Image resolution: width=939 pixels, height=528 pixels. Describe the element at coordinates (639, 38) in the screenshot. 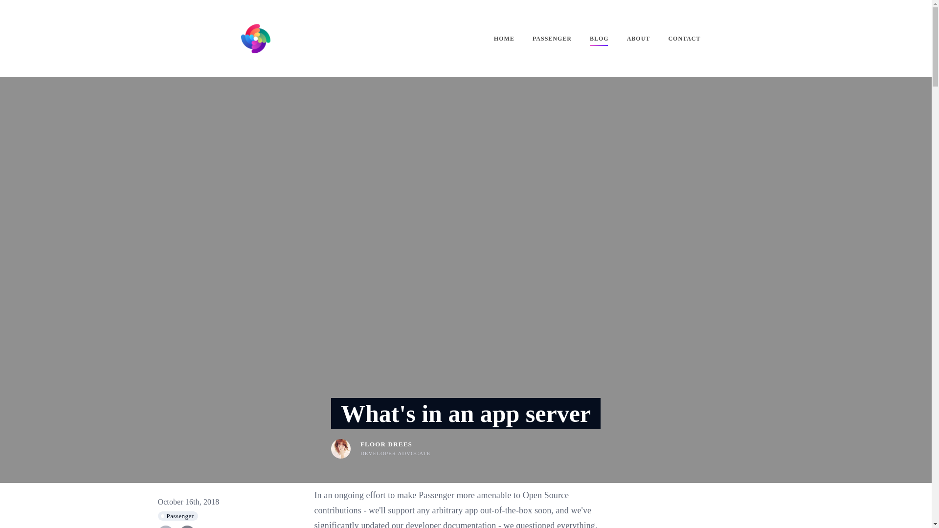

I see `ABOUT` at that location.